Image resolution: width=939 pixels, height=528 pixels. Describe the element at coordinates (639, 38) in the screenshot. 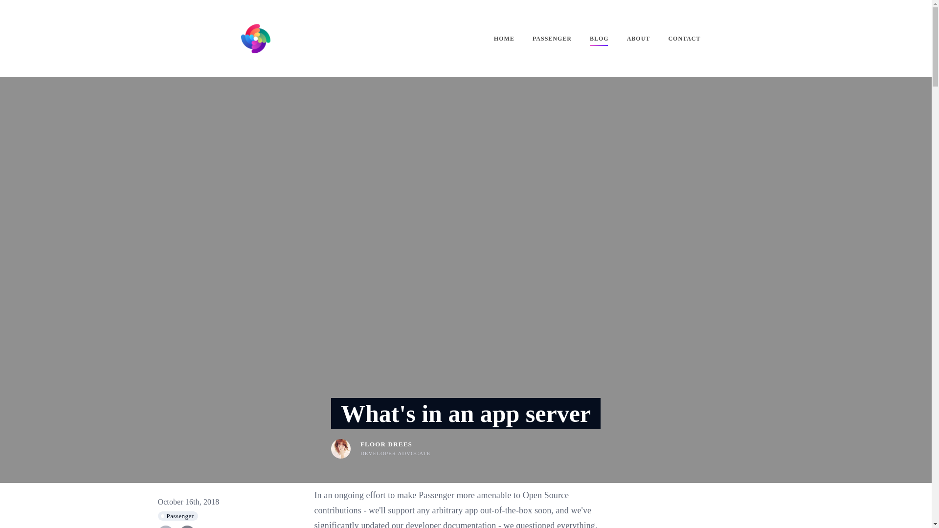

I see `ABOUT` at that location.